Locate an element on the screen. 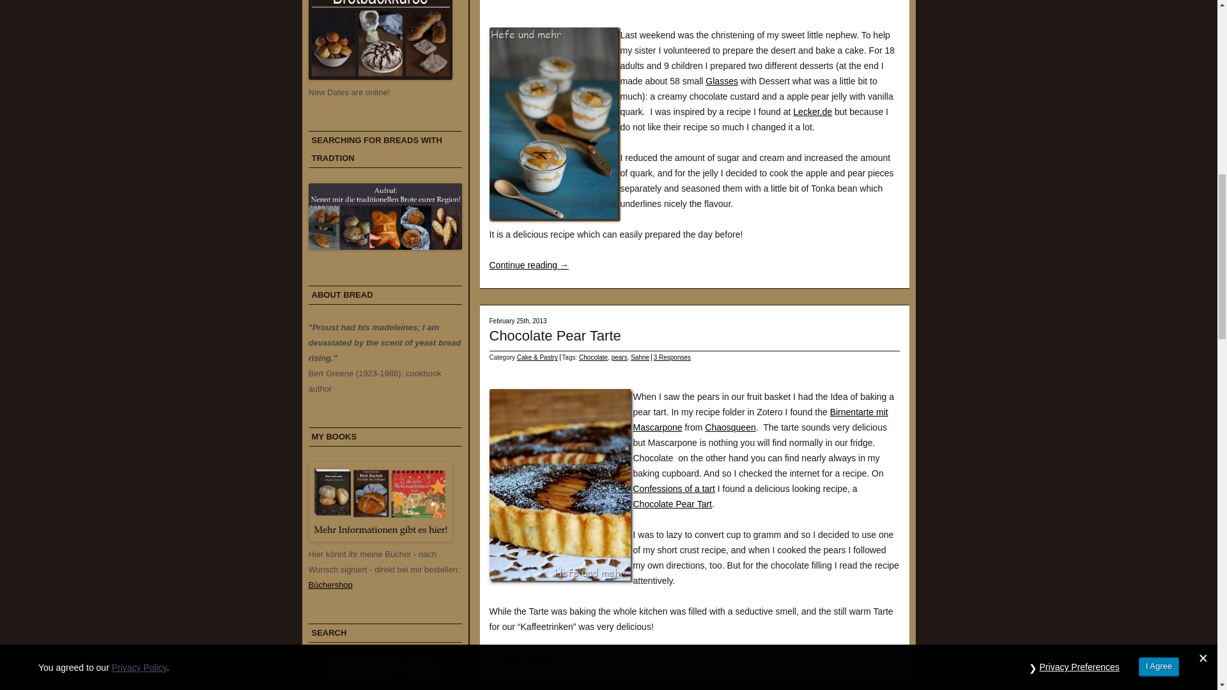  Search is located at coordinates (420, 668).